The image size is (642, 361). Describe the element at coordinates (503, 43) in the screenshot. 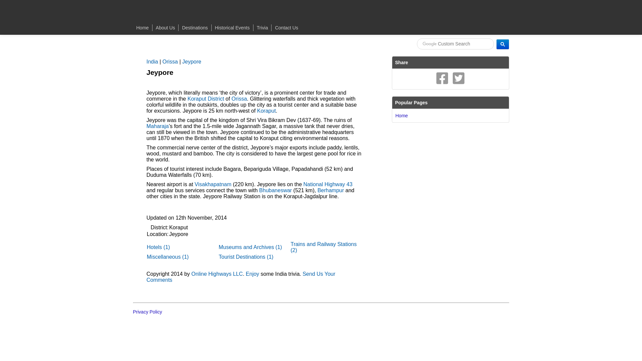

I see `search` at that location.